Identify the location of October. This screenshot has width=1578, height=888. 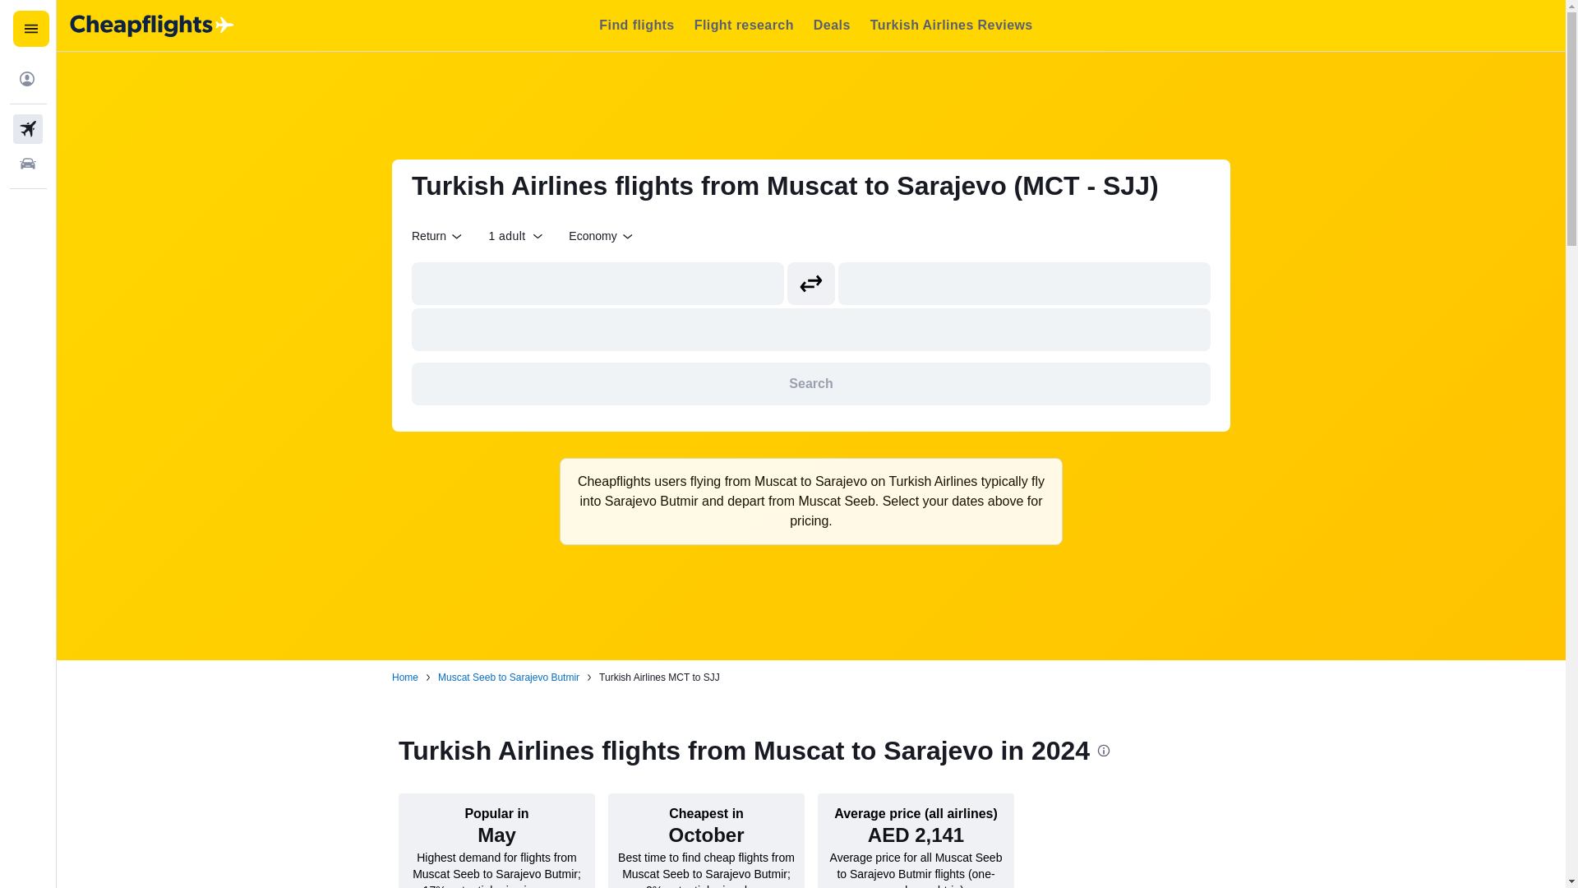
(705, 835).